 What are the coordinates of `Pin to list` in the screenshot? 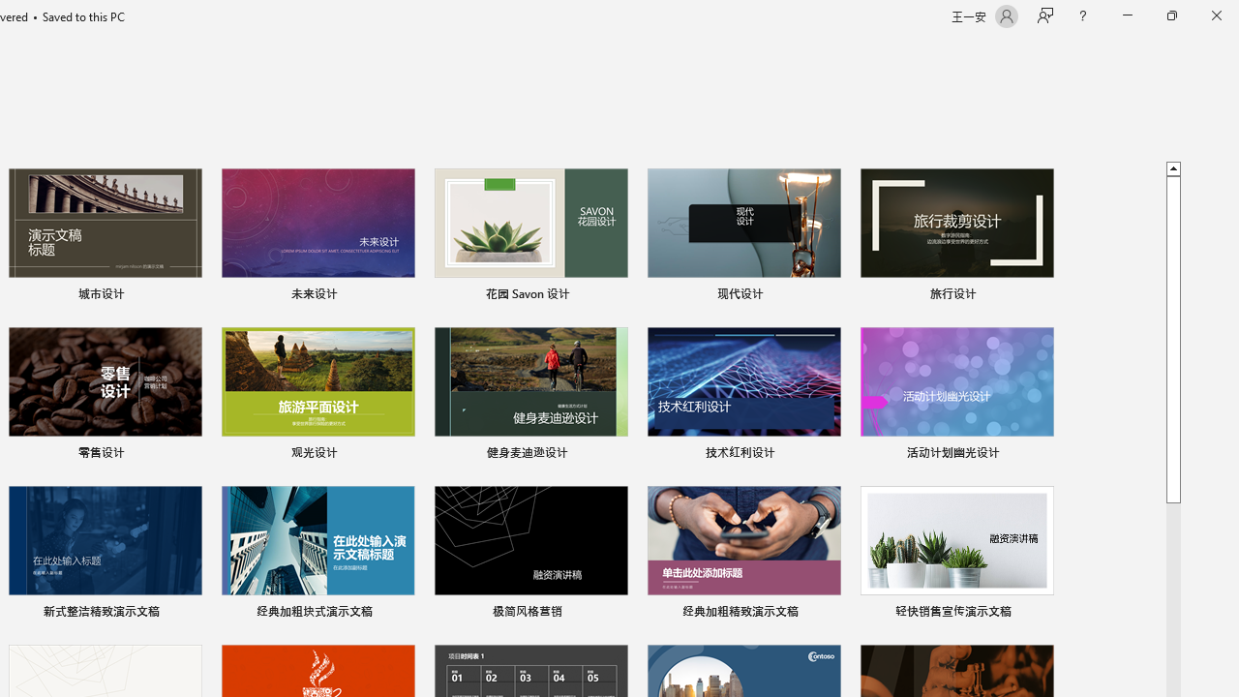 It's located at (1042, 614).